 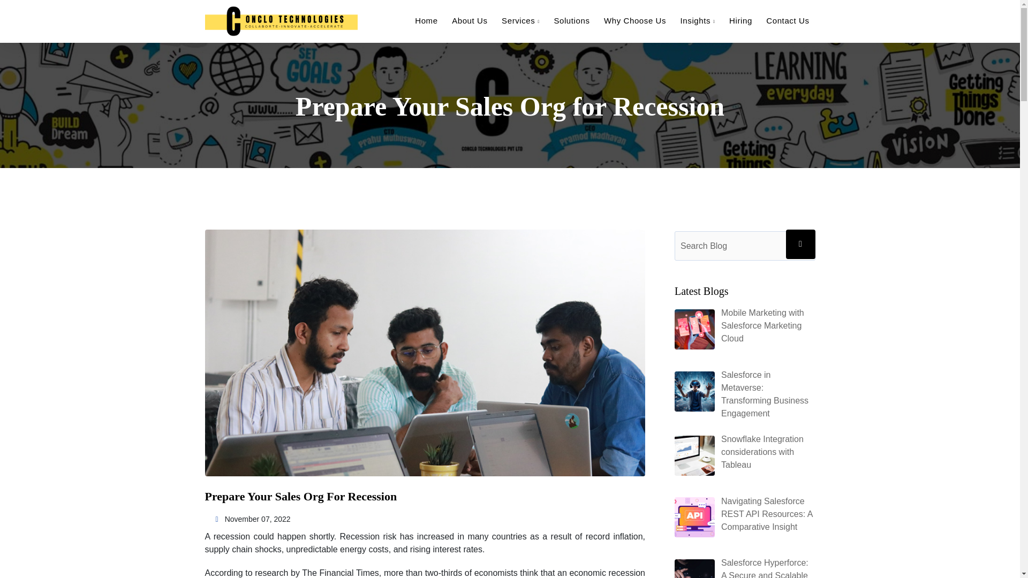 I want to click on Insights, so click(x=698, y=20).